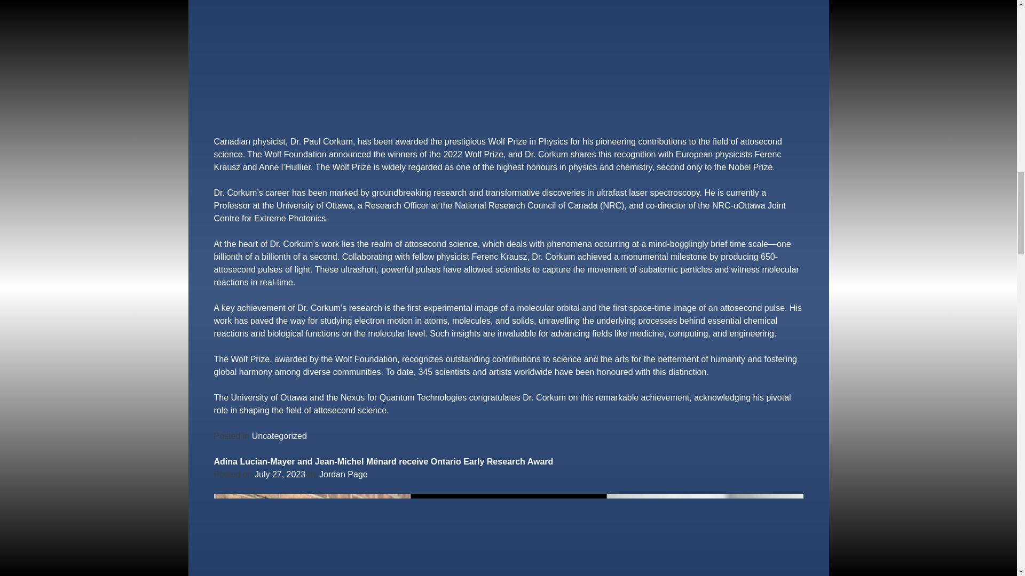 The image size is (1025, 576). What do you see at coordinates (279, 436) in the screenshot?
I see `Uncategorized` at bounding box center [279, 436].